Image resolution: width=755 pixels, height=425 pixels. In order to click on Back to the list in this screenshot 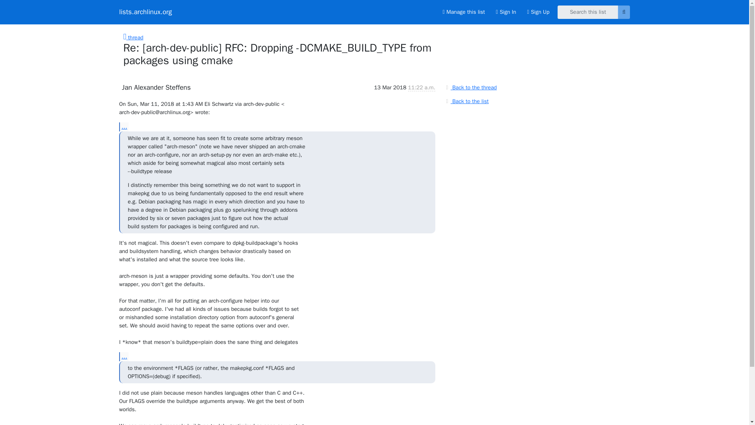, I will do `click(466, 101)`.